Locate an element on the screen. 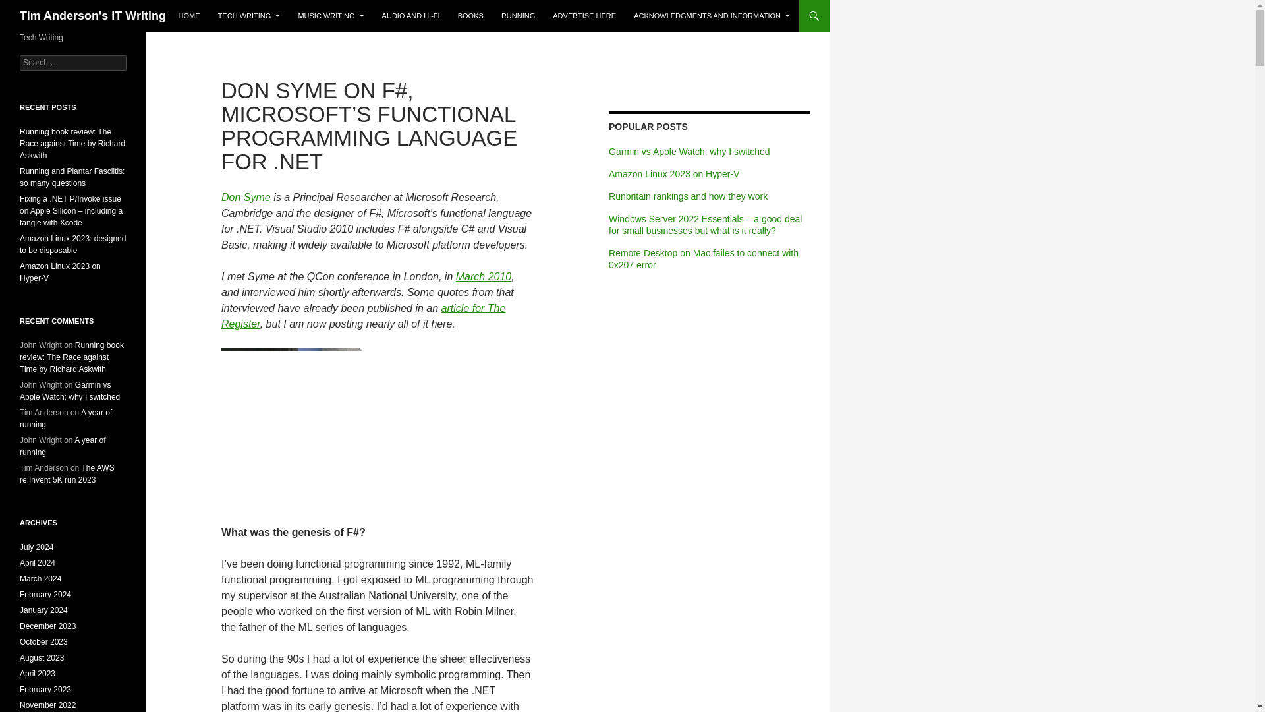 This screenshot has width=1265, height=712. MUSIC WRITING is located at coordinates (331, 16).